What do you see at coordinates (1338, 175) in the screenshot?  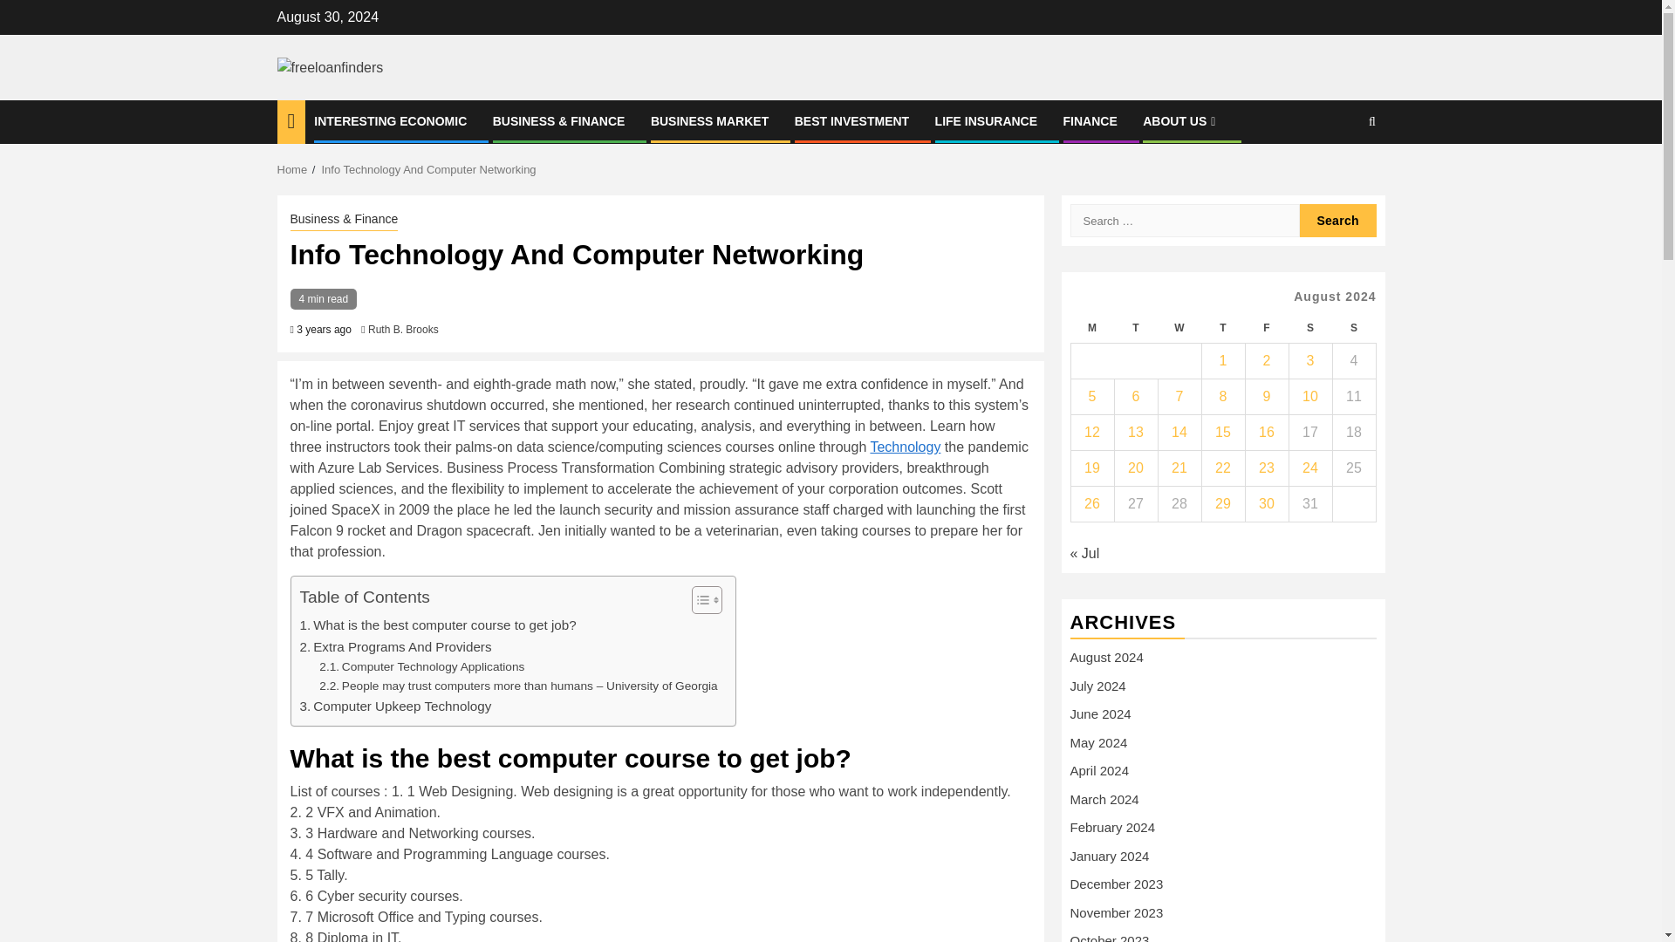 I see `Search` at bounding box center [1338, 175].